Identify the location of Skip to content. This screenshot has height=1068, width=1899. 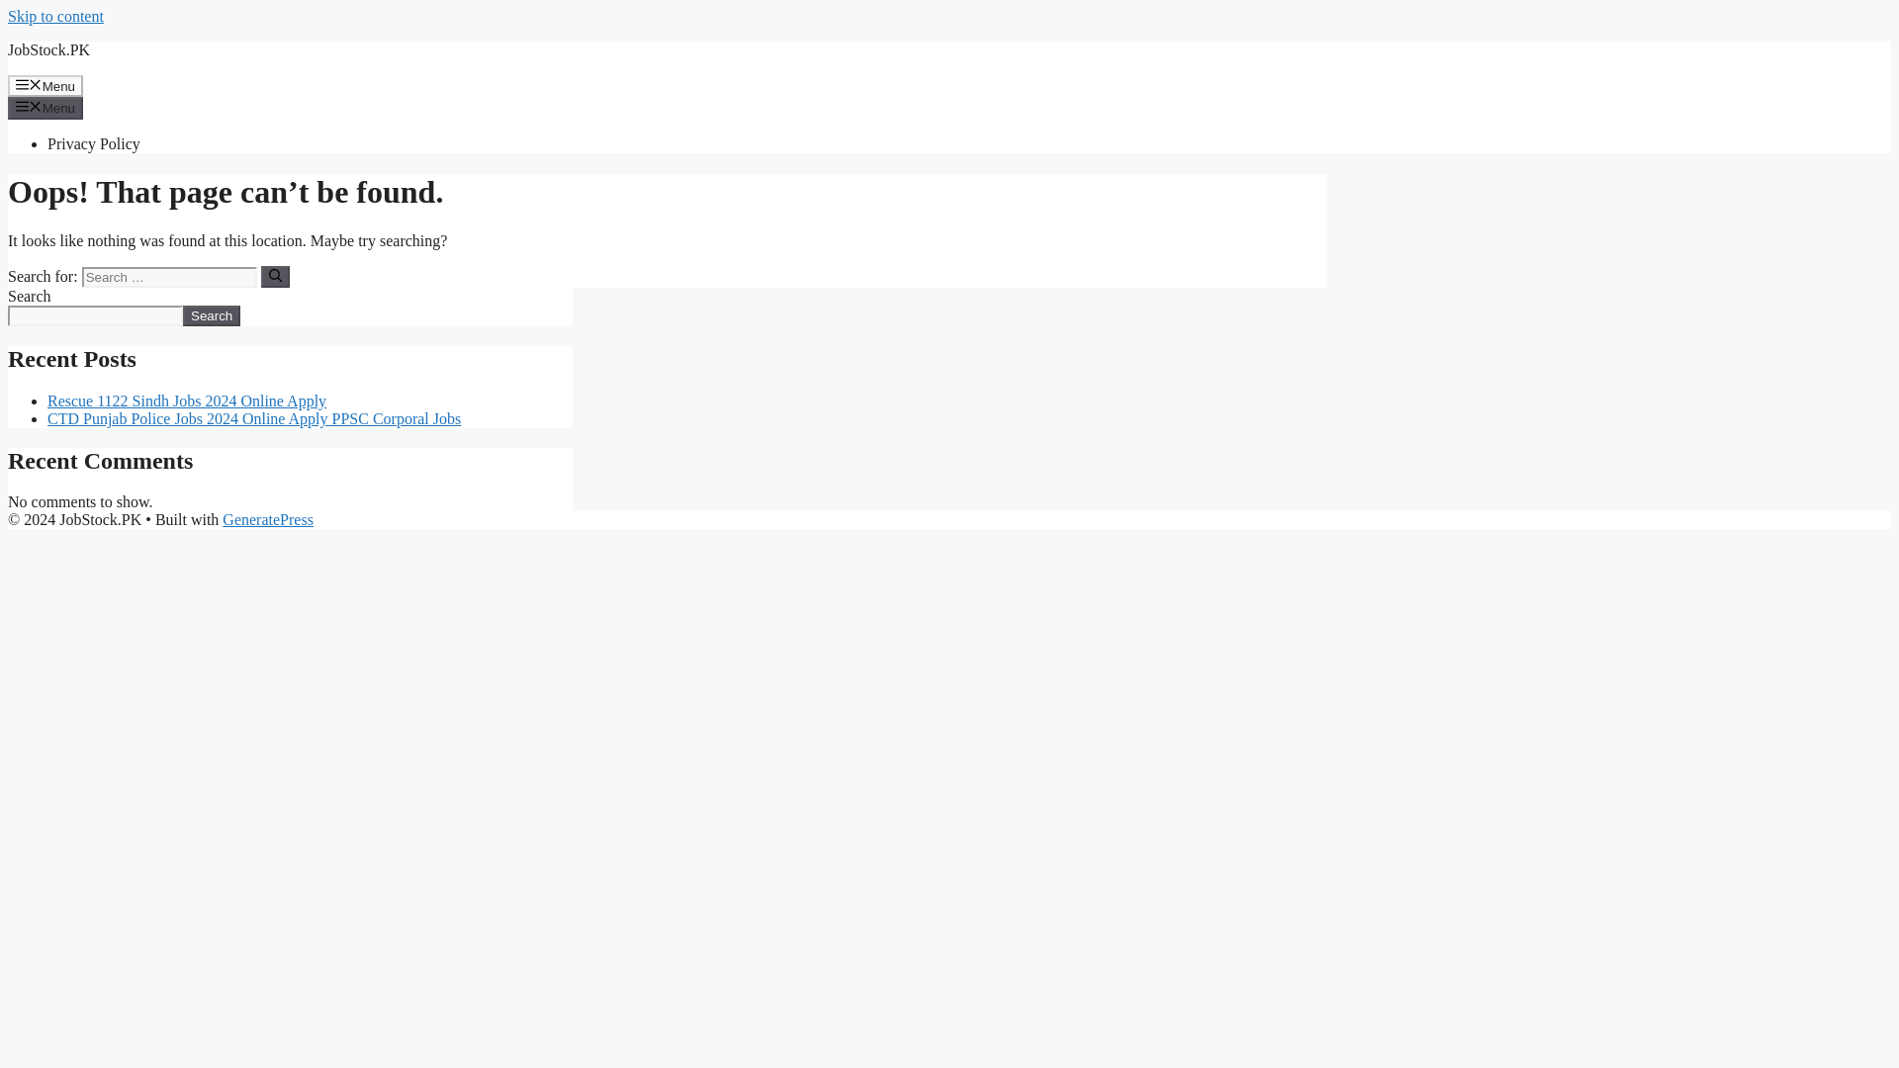
(55, 16).